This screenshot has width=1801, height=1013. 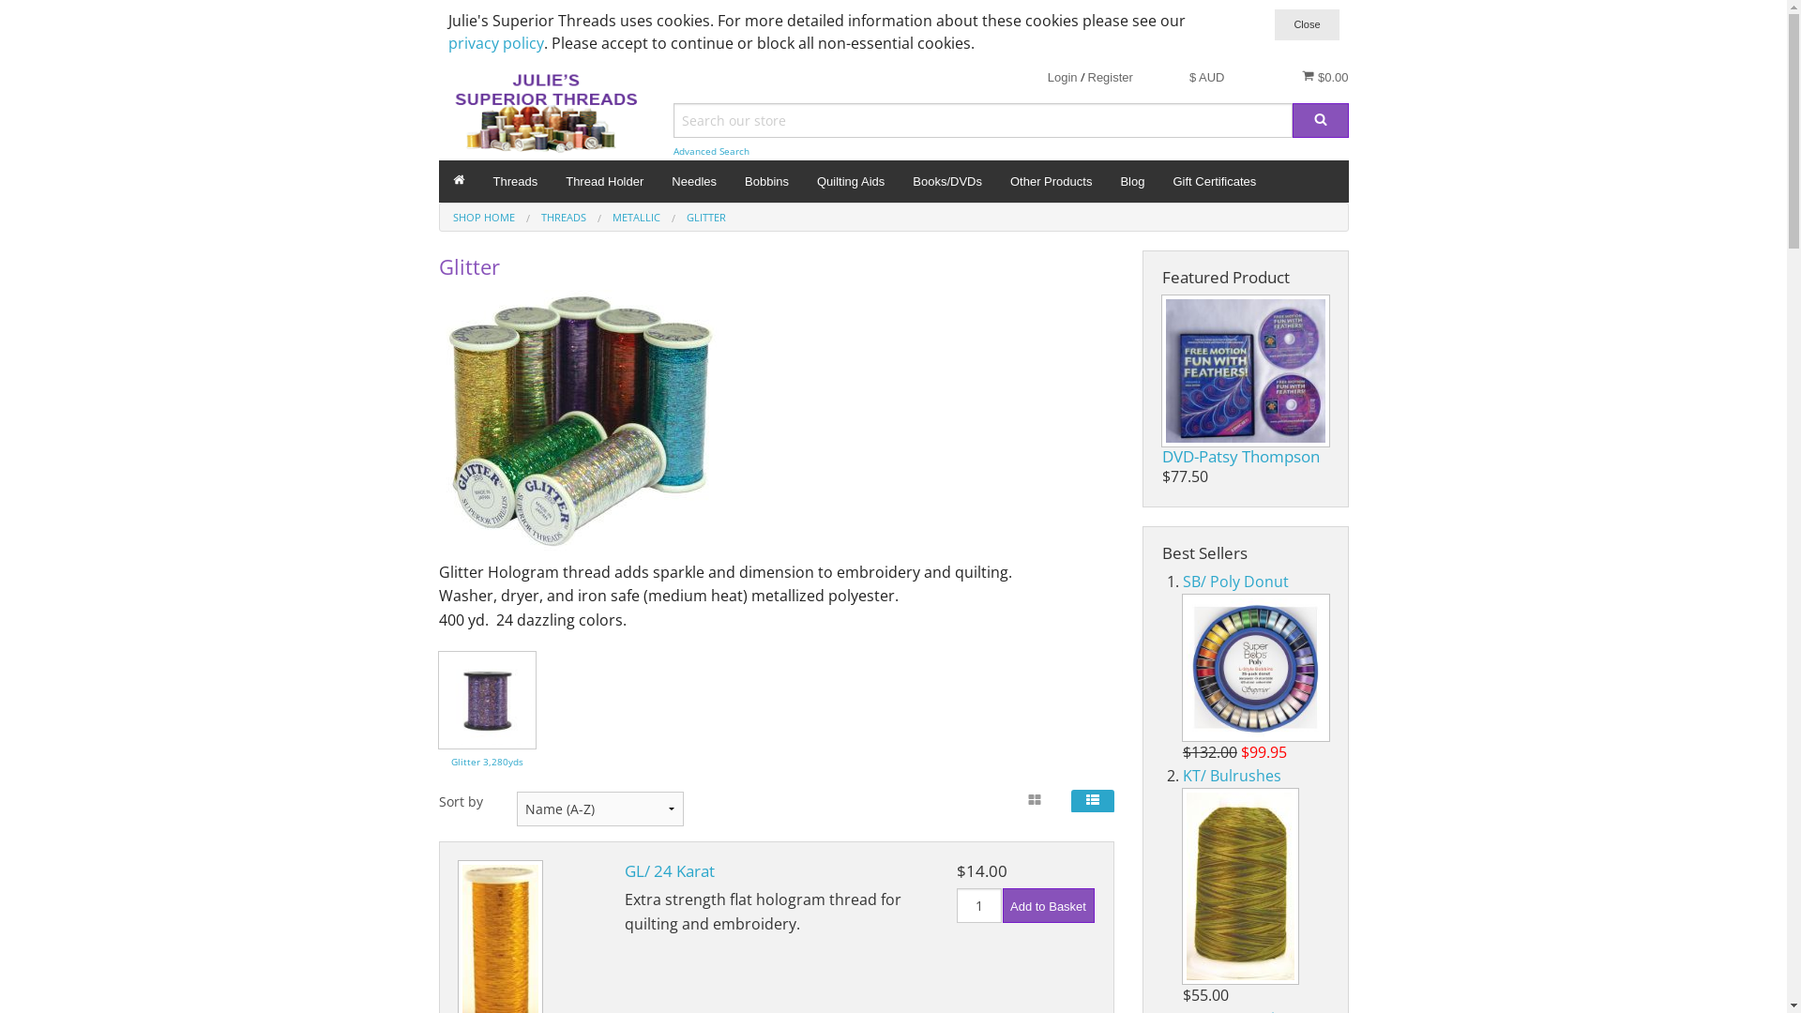 I want to click on Add to Basket, so click(x=1048, y=906).